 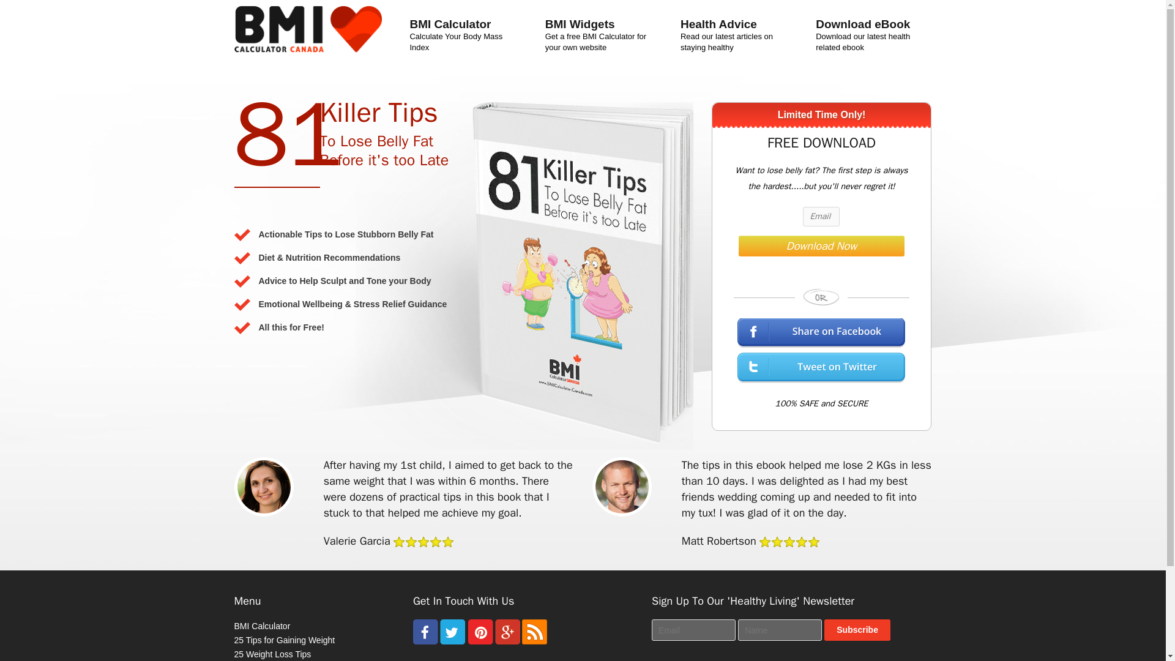 I want to click on pinterest, so click(x=480, y=641).